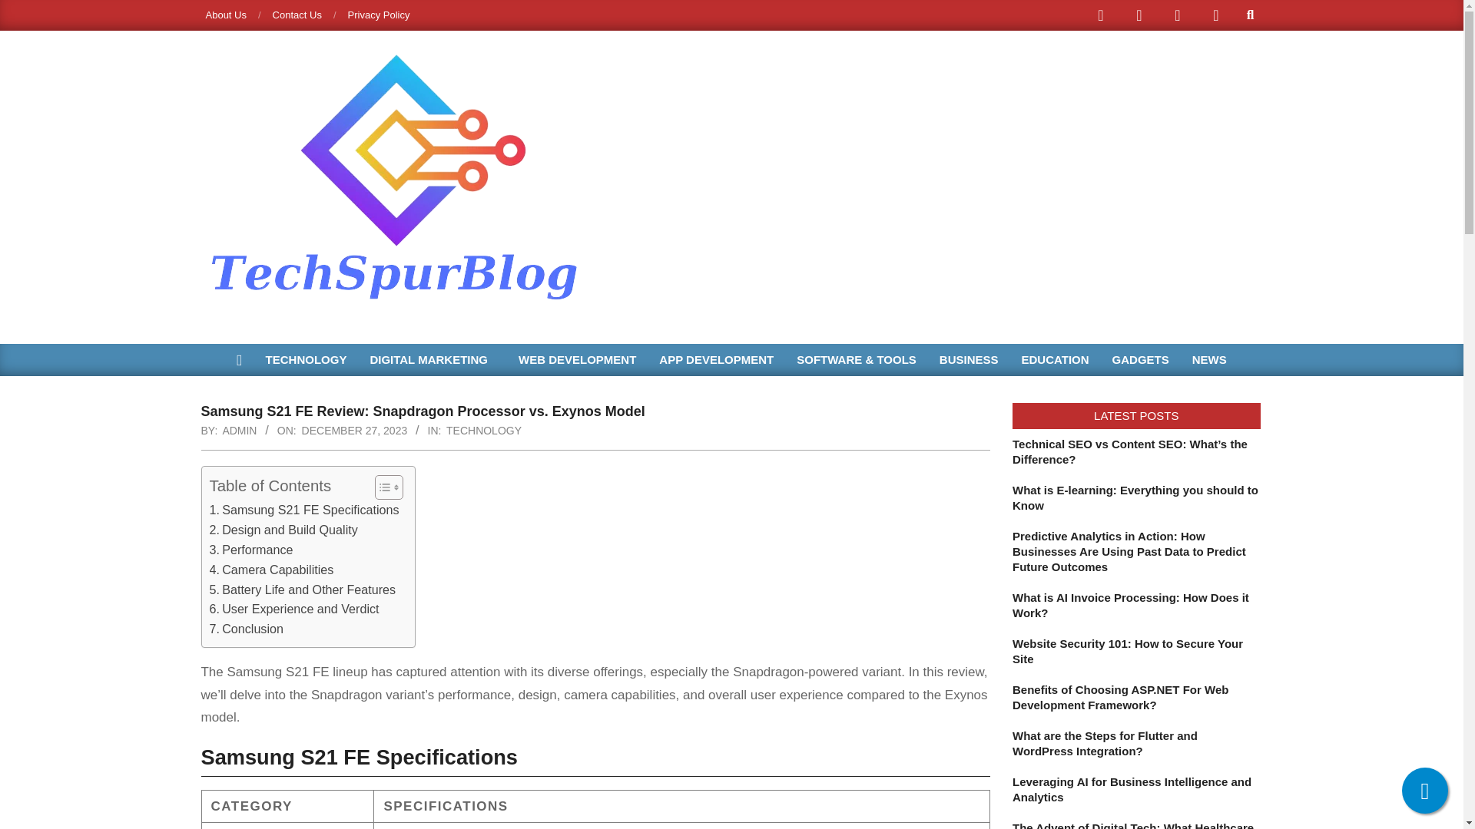  What do you see at coordinates (240, 430) in the screenshot?
I see `Posts by Admin` at bounding box center [240, 430].